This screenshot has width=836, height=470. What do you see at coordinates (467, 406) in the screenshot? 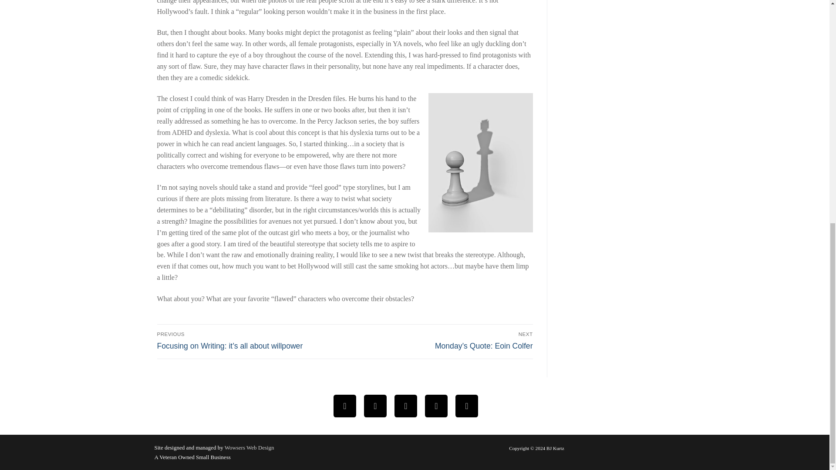
I see `Good Reads` at bounding box center [467, 406].